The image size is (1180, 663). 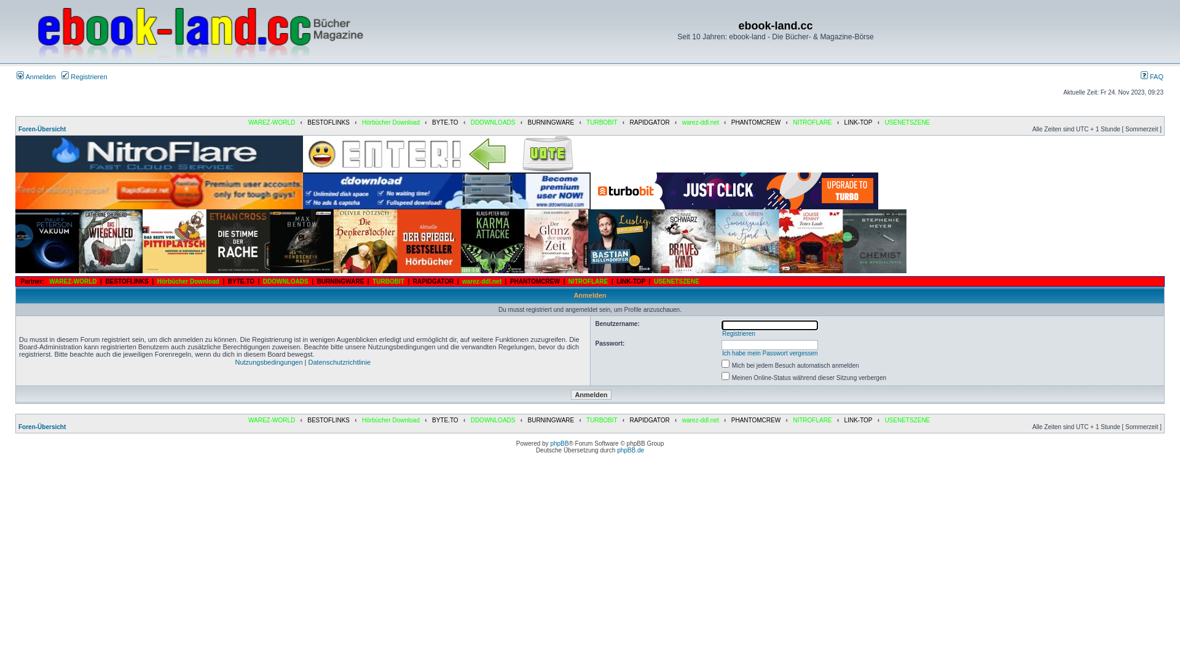 What do you see at coordinates (482, 281) in the screenshot?
I see `warez-ddl.net` at bounding box center [482, 281].